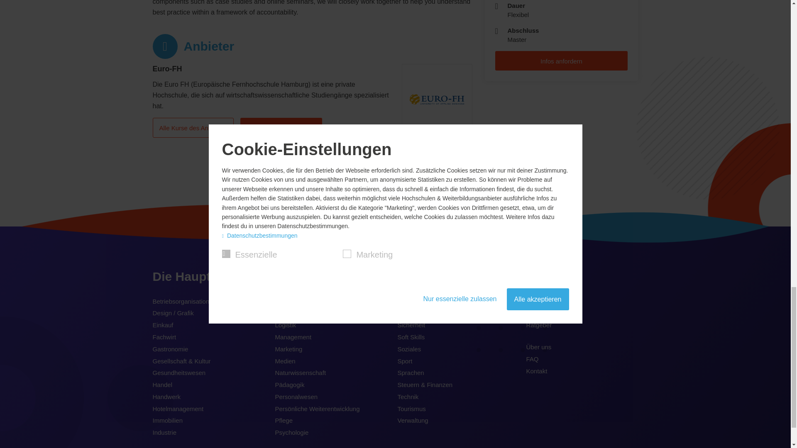 The width and height of the screenshot is (797, 448). I want to click on Detailseite des Anbieters, so click(281, 127).